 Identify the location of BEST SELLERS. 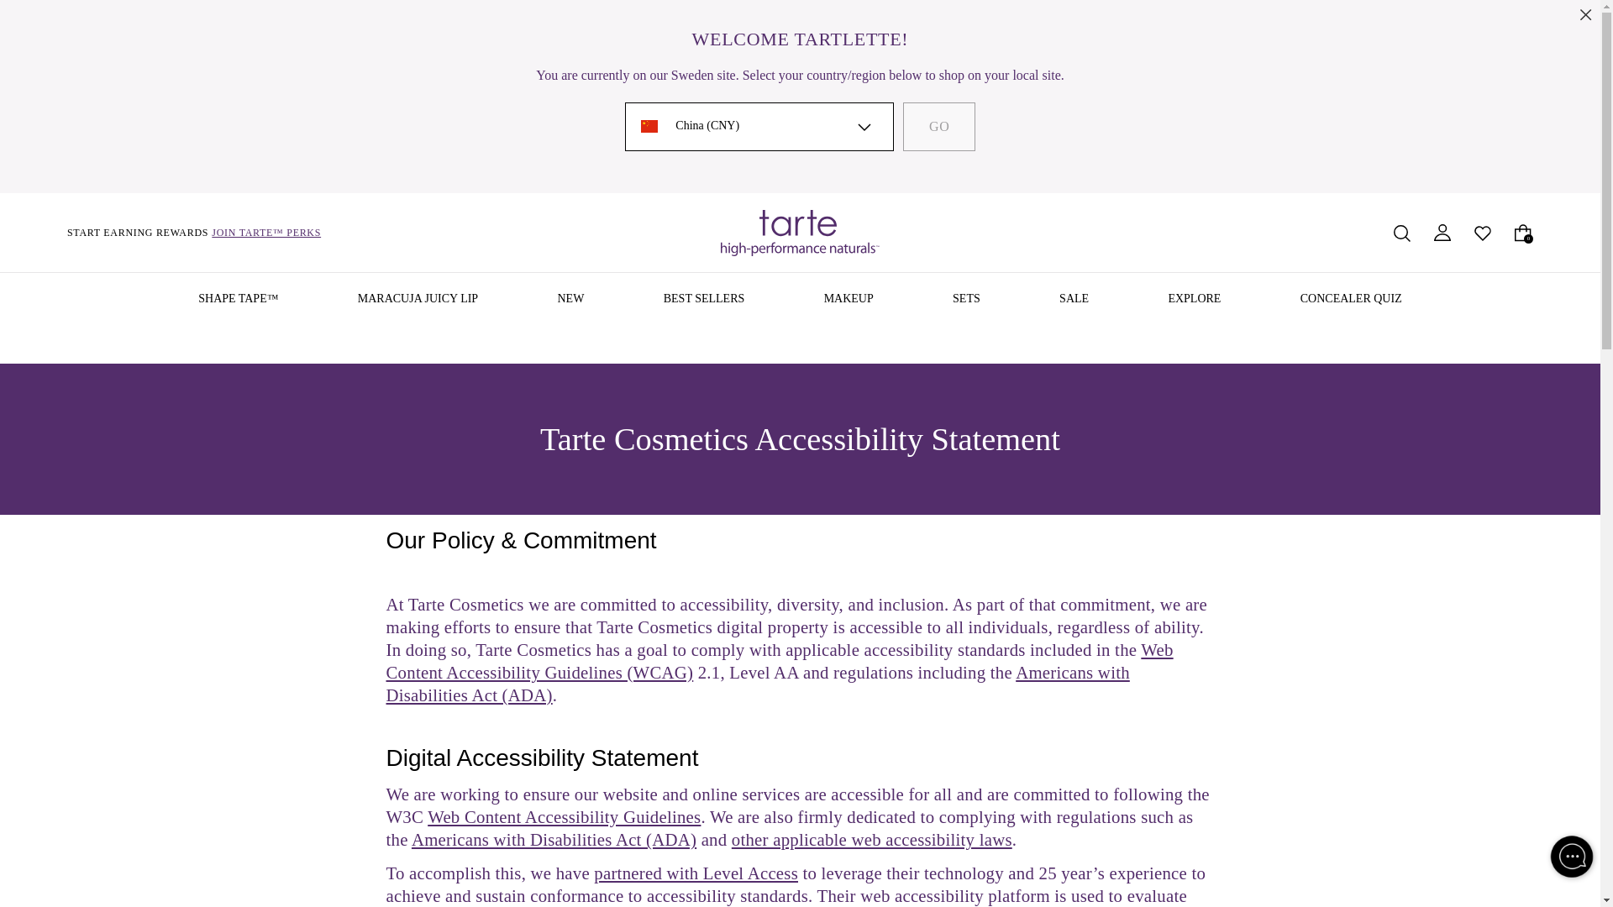
(704, 300).